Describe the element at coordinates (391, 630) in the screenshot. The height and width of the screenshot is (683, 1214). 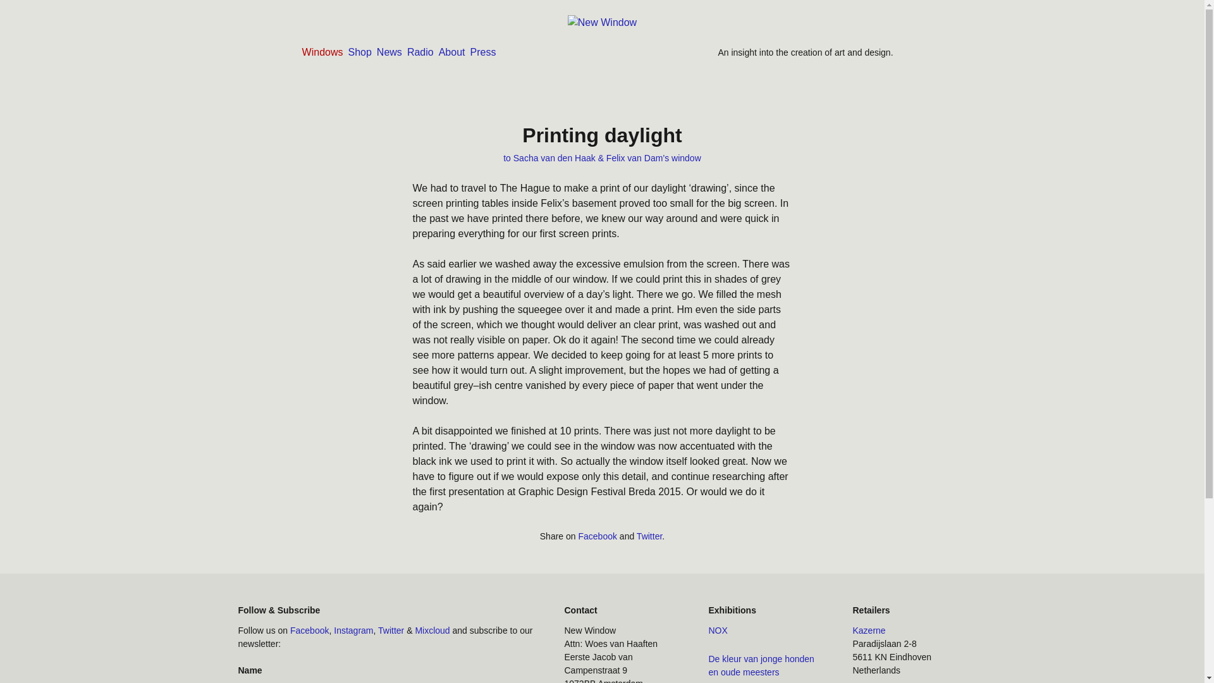
I see `Twitter` at that location.